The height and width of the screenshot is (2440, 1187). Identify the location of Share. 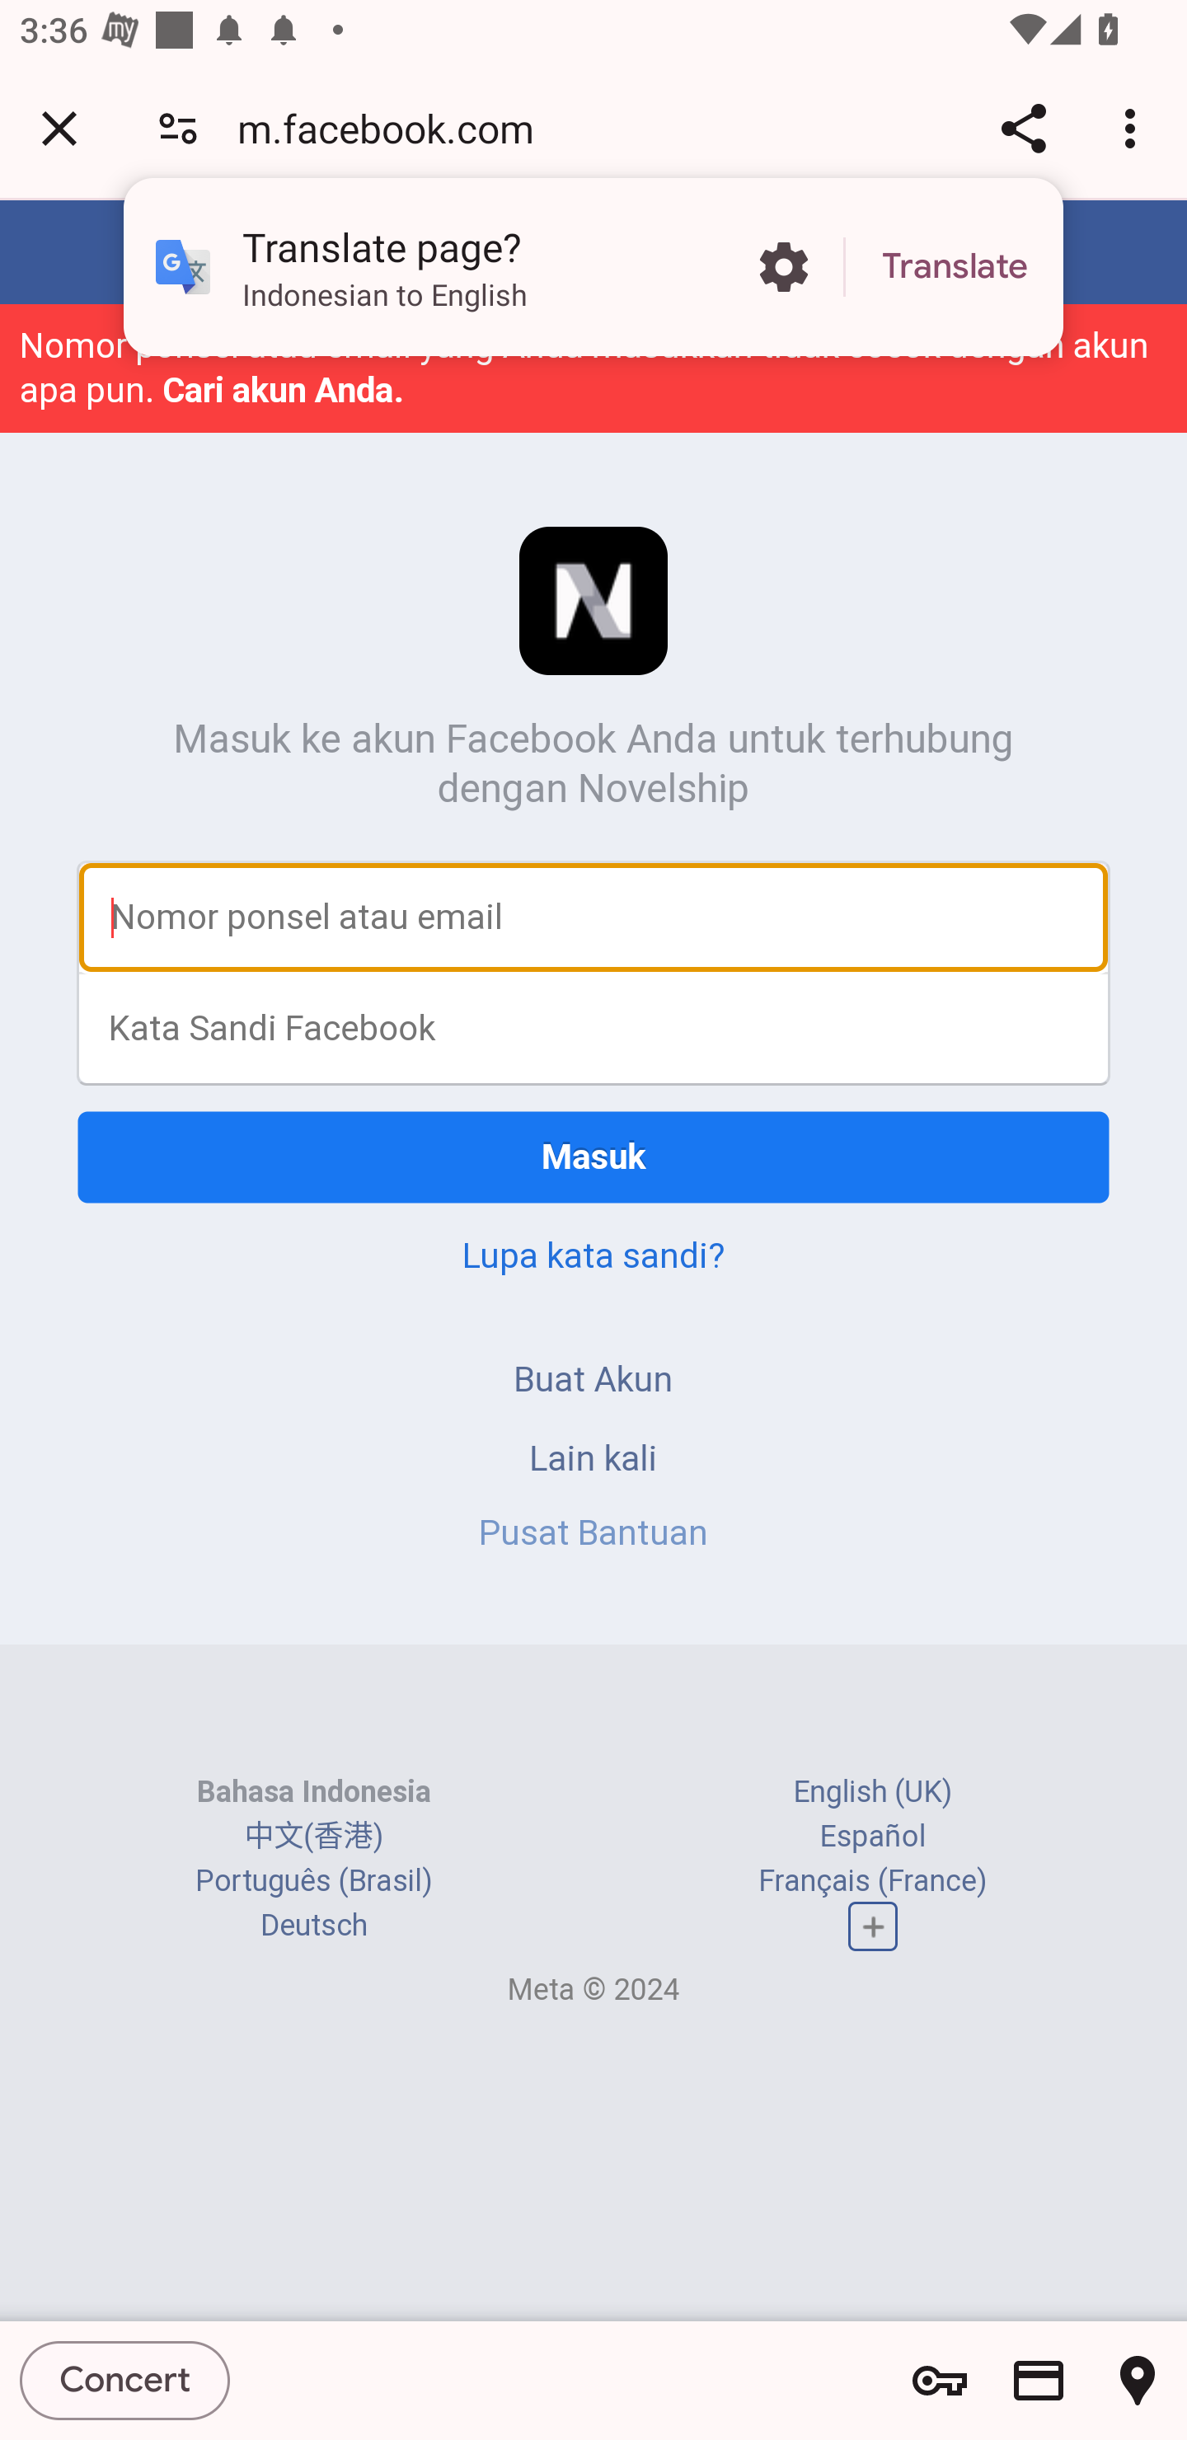
(1023, 128).